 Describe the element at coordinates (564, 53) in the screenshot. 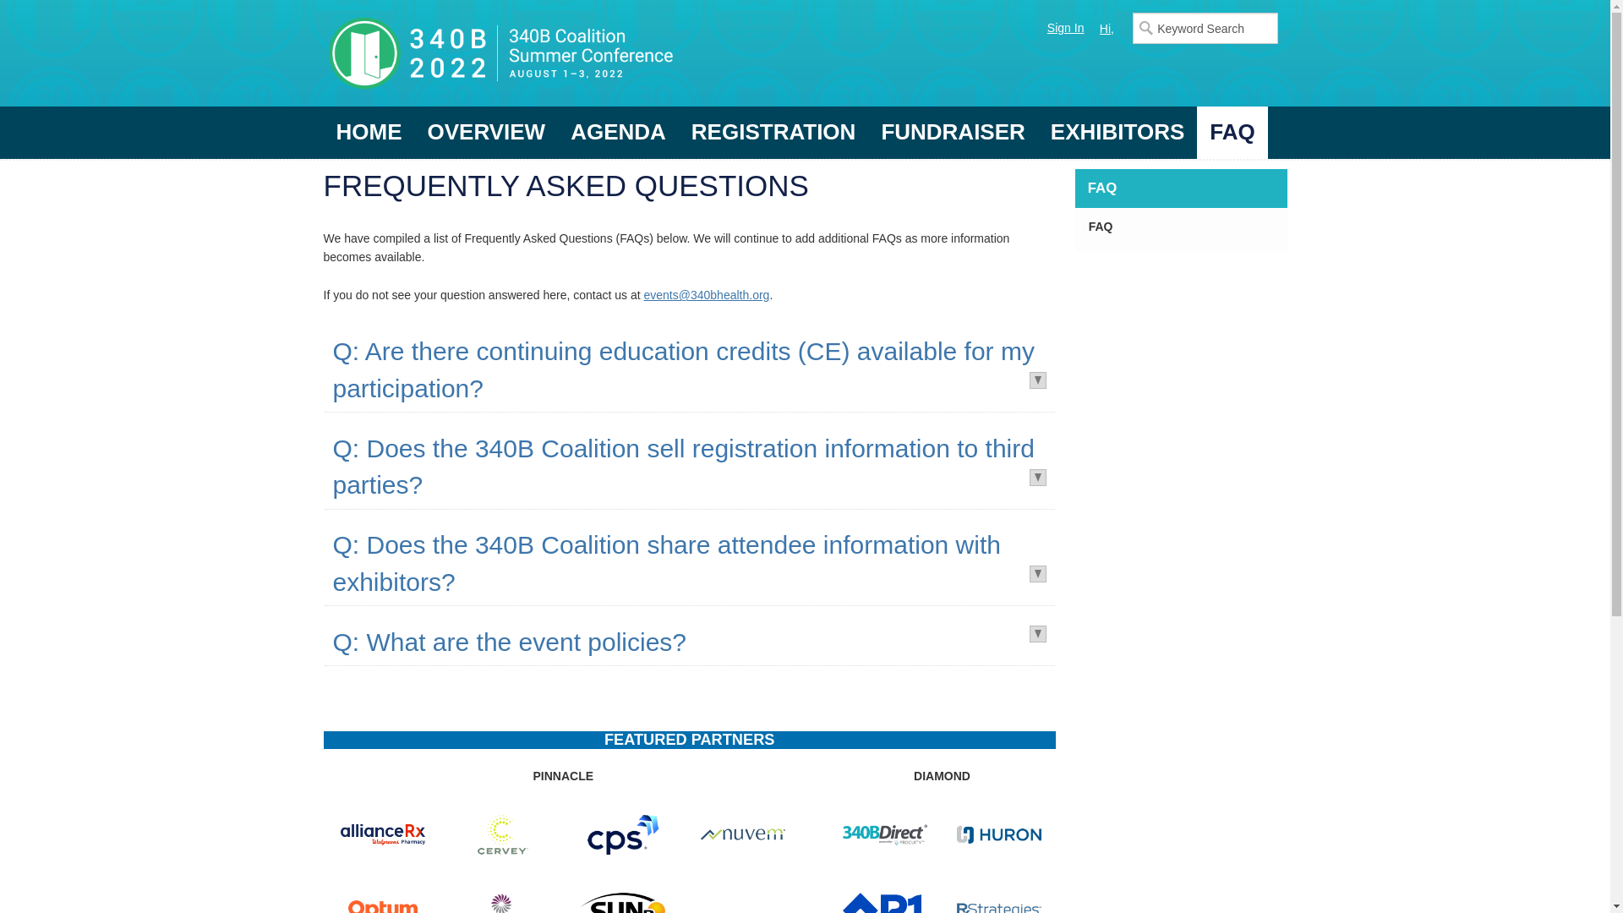

I see `2022 Summer Conference Home` at that location.